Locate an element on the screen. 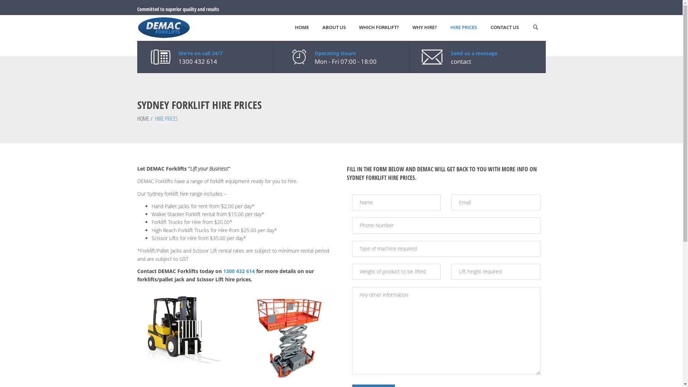  1300 432 614 is located at coordinates (239, 271).